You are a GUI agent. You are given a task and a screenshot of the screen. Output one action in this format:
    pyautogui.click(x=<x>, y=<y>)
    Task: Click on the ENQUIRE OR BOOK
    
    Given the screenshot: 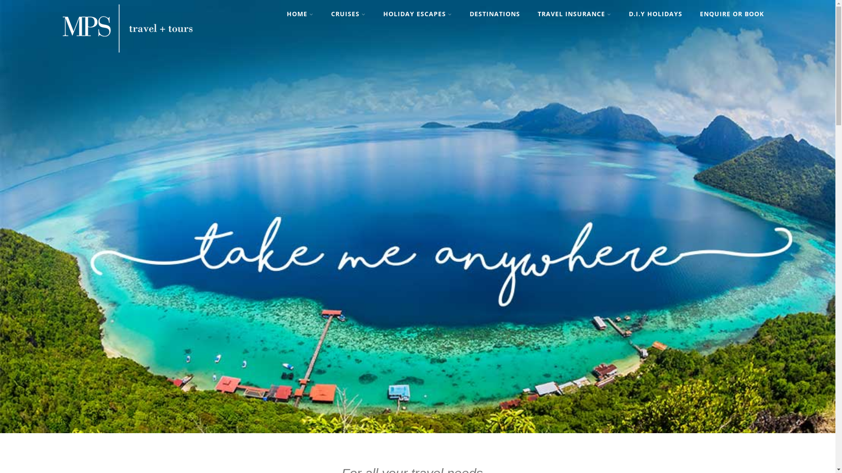 What is the action you would take?
    pyautogui.click(x=732, y=14)
    